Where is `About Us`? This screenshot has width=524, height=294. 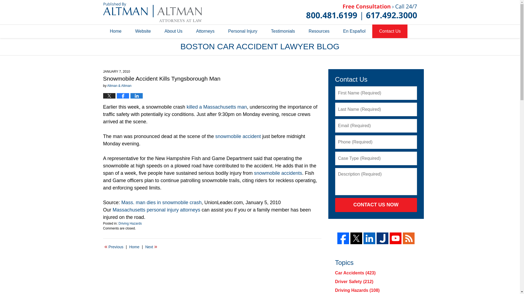
About Us is located at coordinates (173, 31).